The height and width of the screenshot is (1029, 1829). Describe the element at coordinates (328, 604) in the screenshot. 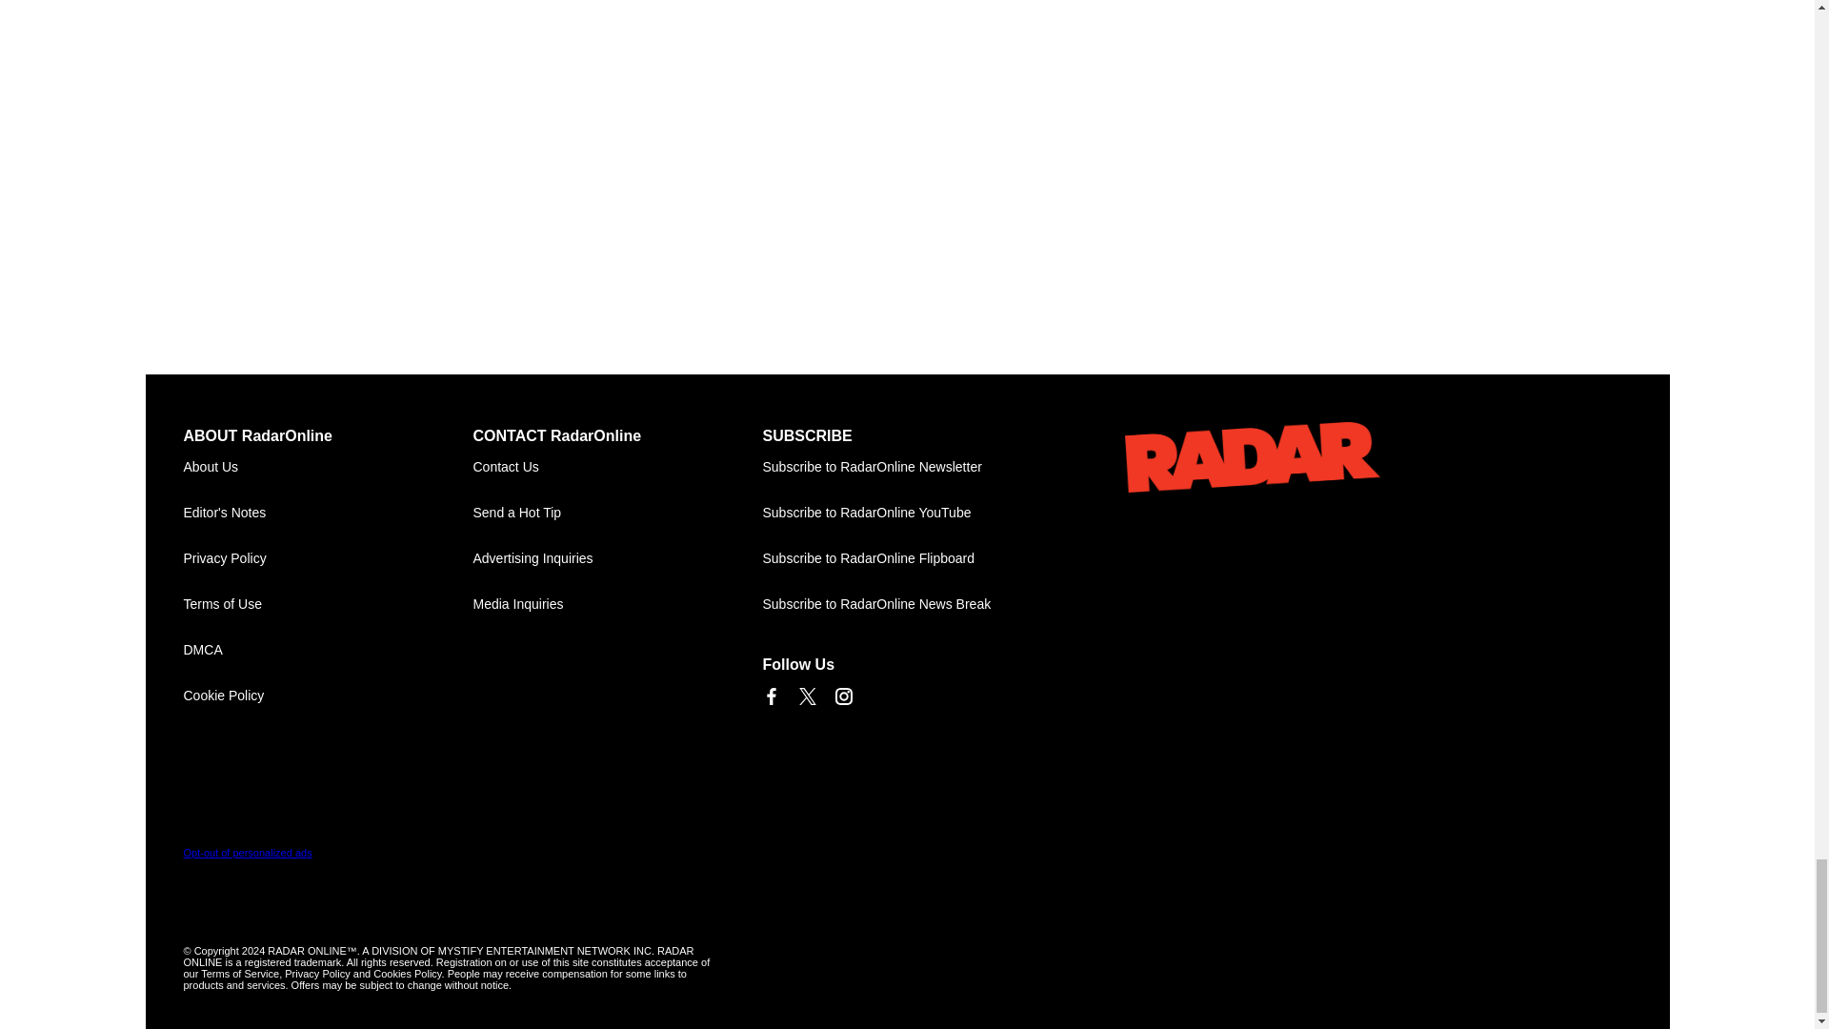

I see `Terms of Use` at that location.